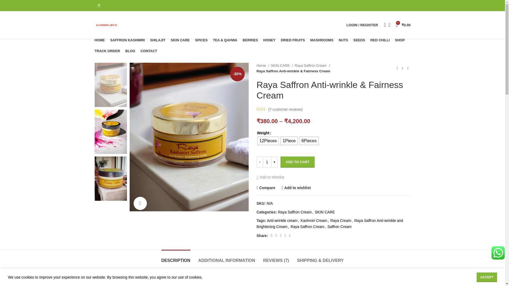  Describe the element at coordinates (362, 25) in the screenshot. I see `My account` at that location.